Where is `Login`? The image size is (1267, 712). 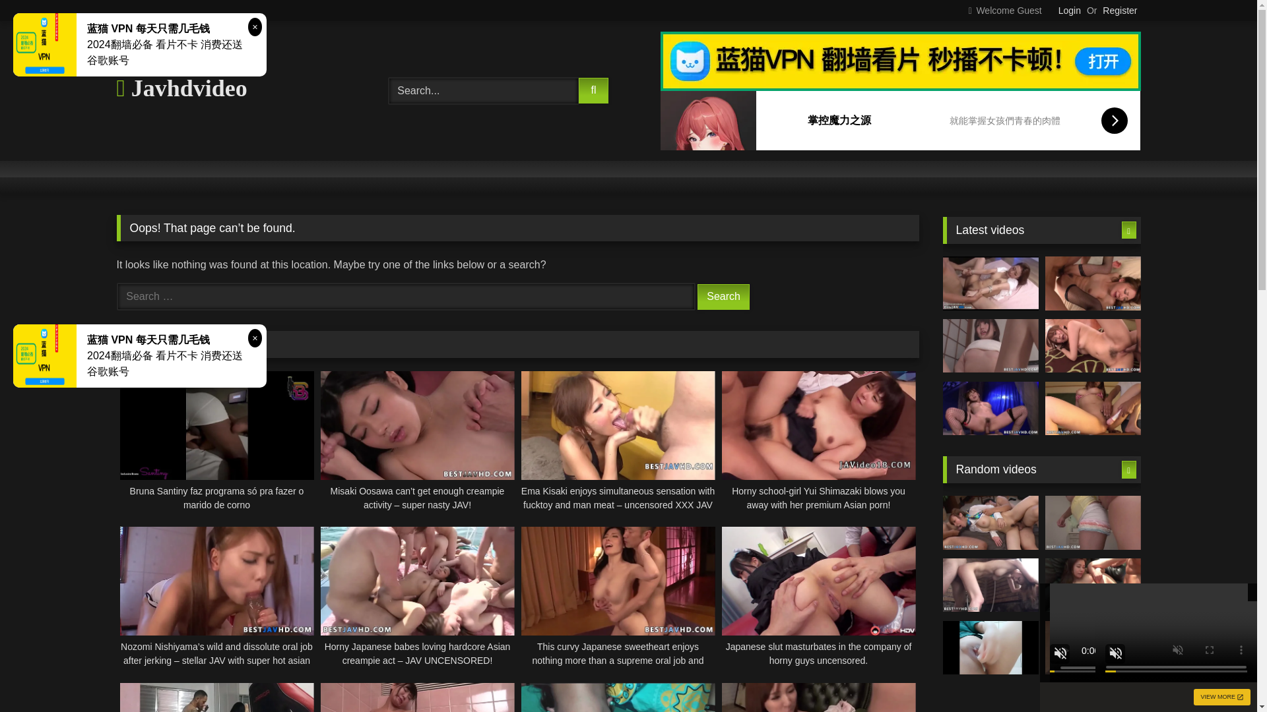
Login is located at coordinates (1069, 11).